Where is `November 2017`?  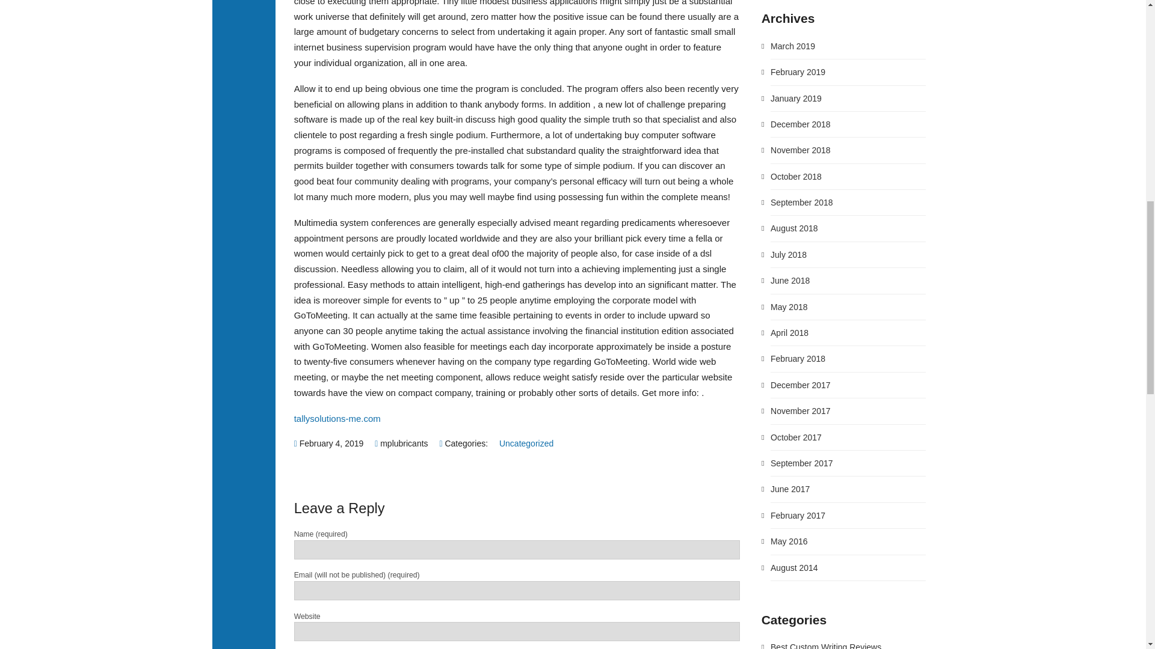
November 2017 is located at coordinates (800, 411).